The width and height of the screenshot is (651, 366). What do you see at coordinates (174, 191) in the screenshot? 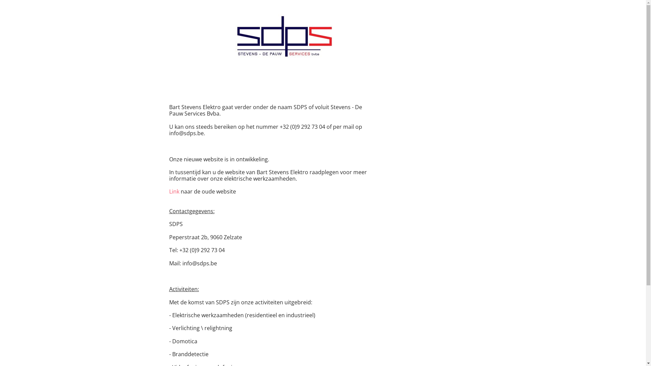
I see `Link` at bounding box center [174, 191].